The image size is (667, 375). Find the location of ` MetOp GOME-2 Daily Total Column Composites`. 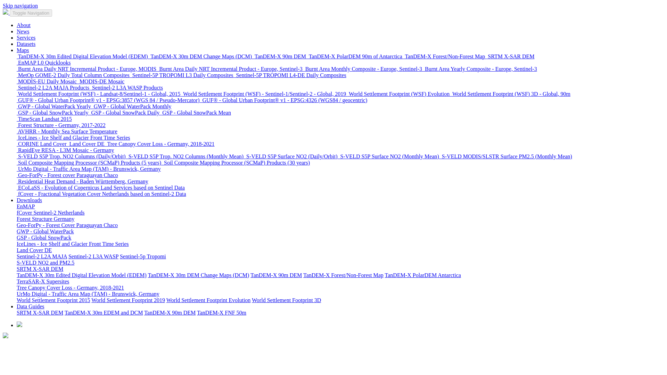

 MetOp GOME-2 Daily Total Column Composites is located at coordinates (74, 75).